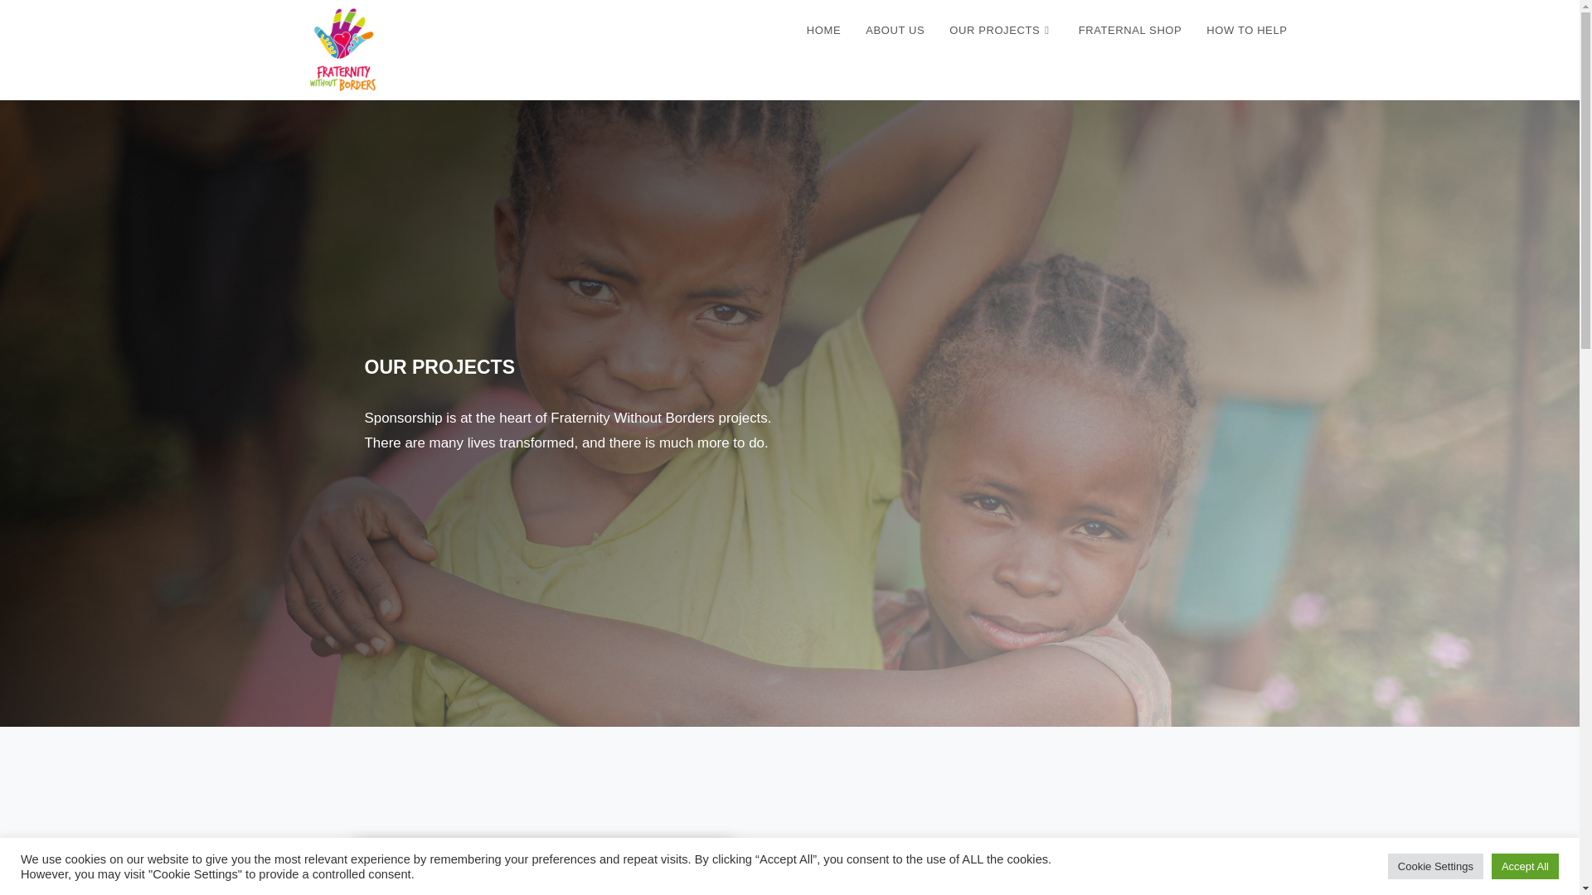 This screenshot has width=1592, height=895. What do you see at coordinates (1525, 866) in the screenshot?
I see `Accept All` at bounding box center [1525, 866].